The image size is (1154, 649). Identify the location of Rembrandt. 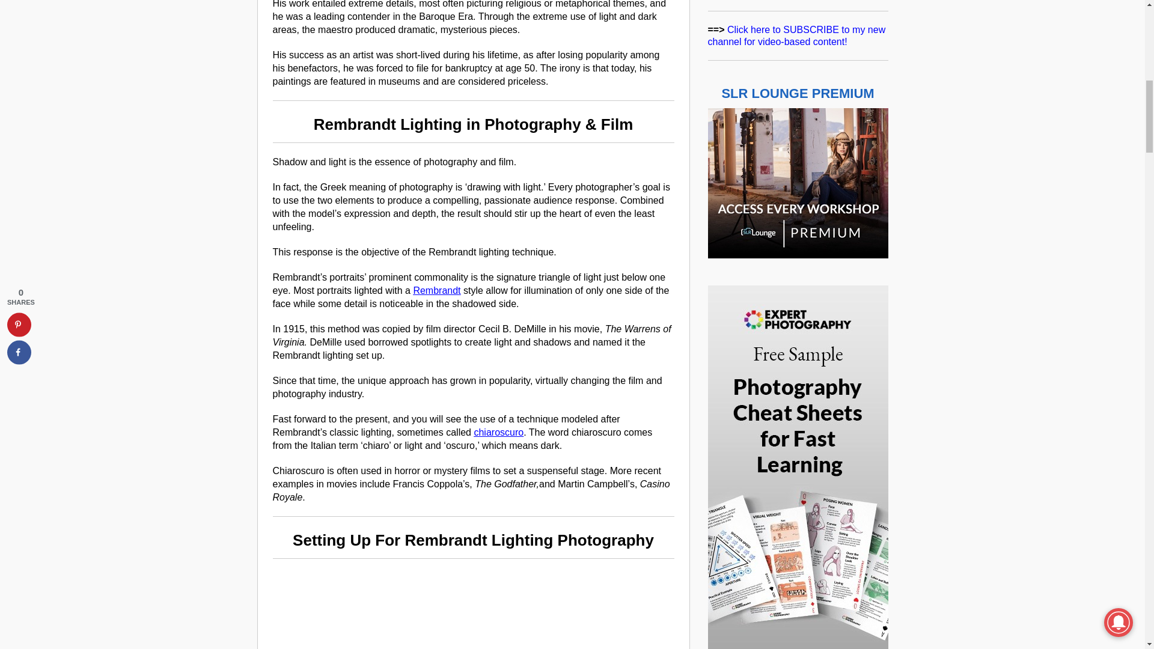
(436, 291).